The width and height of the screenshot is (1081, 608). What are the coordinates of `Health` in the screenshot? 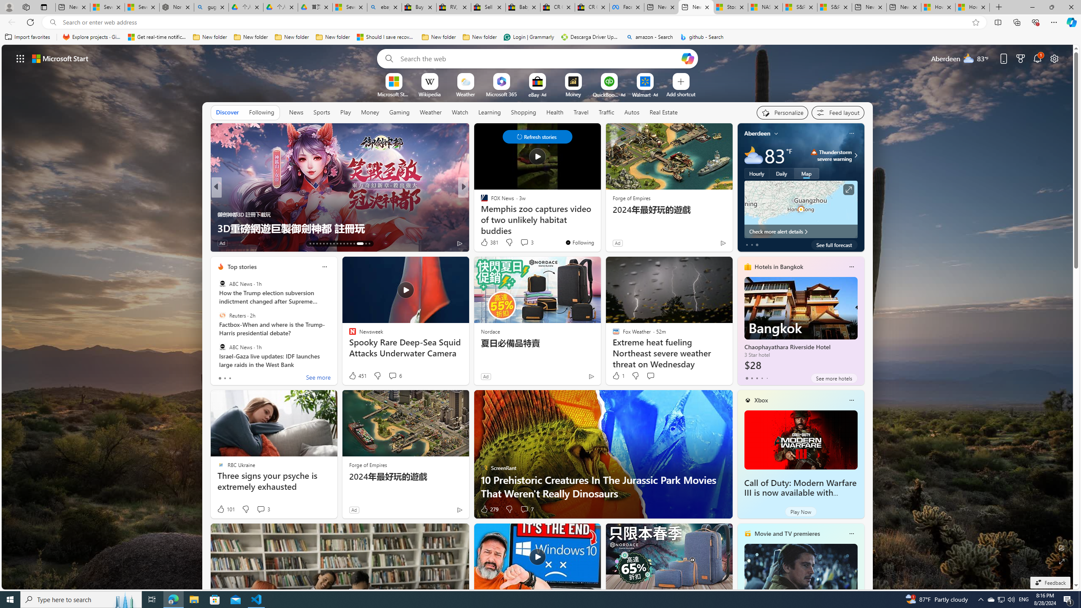 It's located at (554, 112).